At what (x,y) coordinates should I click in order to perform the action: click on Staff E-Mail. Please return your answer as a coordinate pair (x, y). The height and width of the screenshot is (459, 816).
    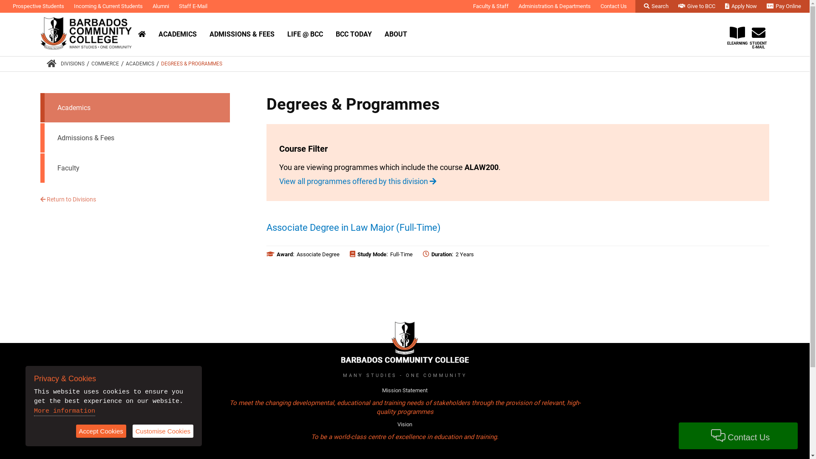
    Looking at the image, I should click on (193, 6).